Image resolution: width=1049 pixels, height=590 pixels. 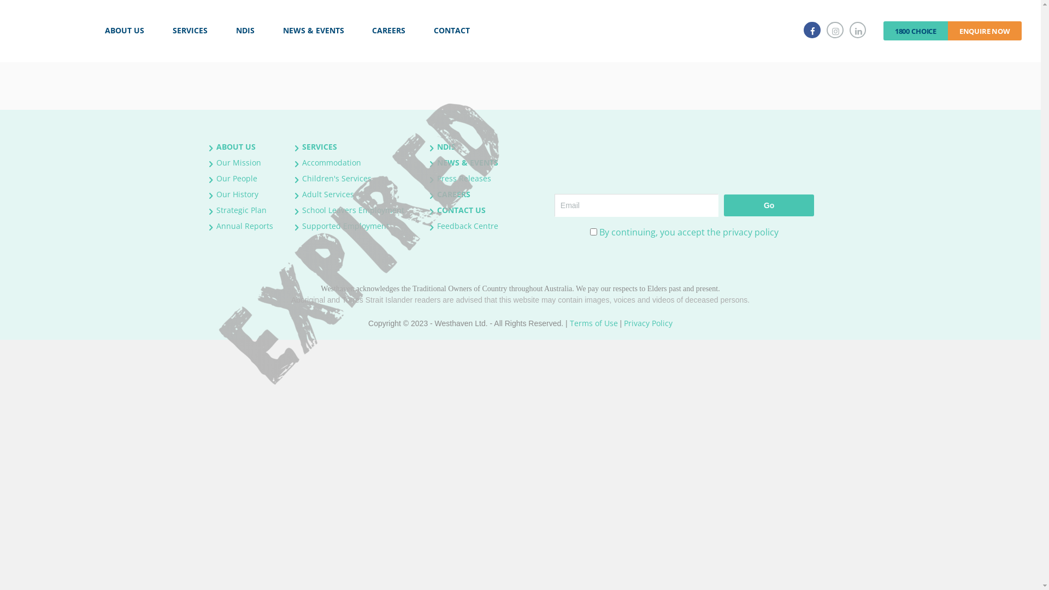 What do you see at coordinates (314, 31) in the screenshot?
I see `NEWS & EVENTS` at bounding box center [314, 31].